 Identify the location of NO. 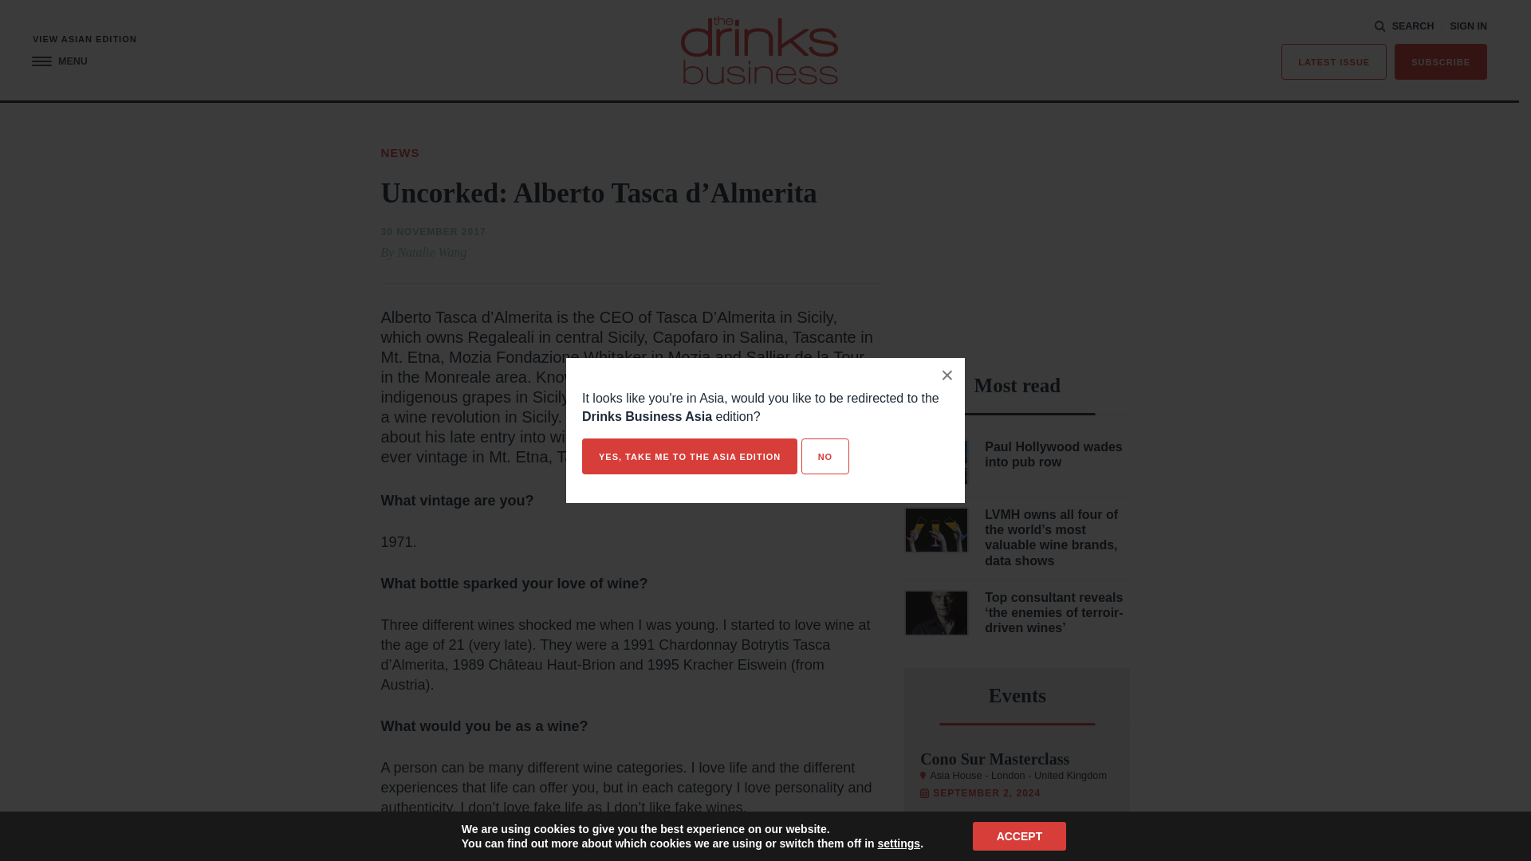
(825, 456).